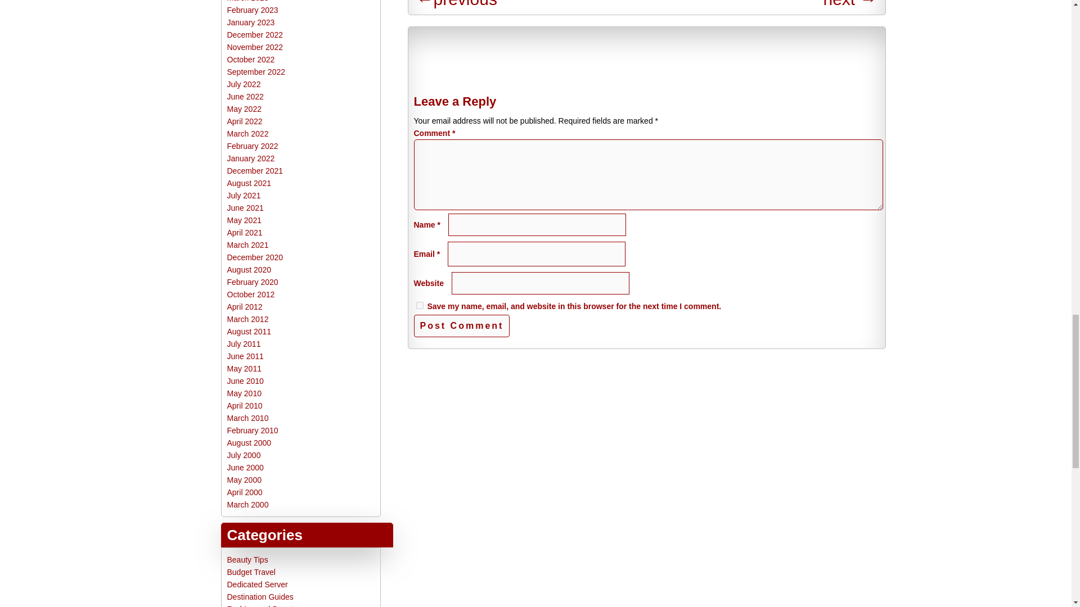 The height and width of the screenshot is (607, 1080). Describe the element at coordinates (461, 326) in the screenshot. I see `Post Comment` at that location.